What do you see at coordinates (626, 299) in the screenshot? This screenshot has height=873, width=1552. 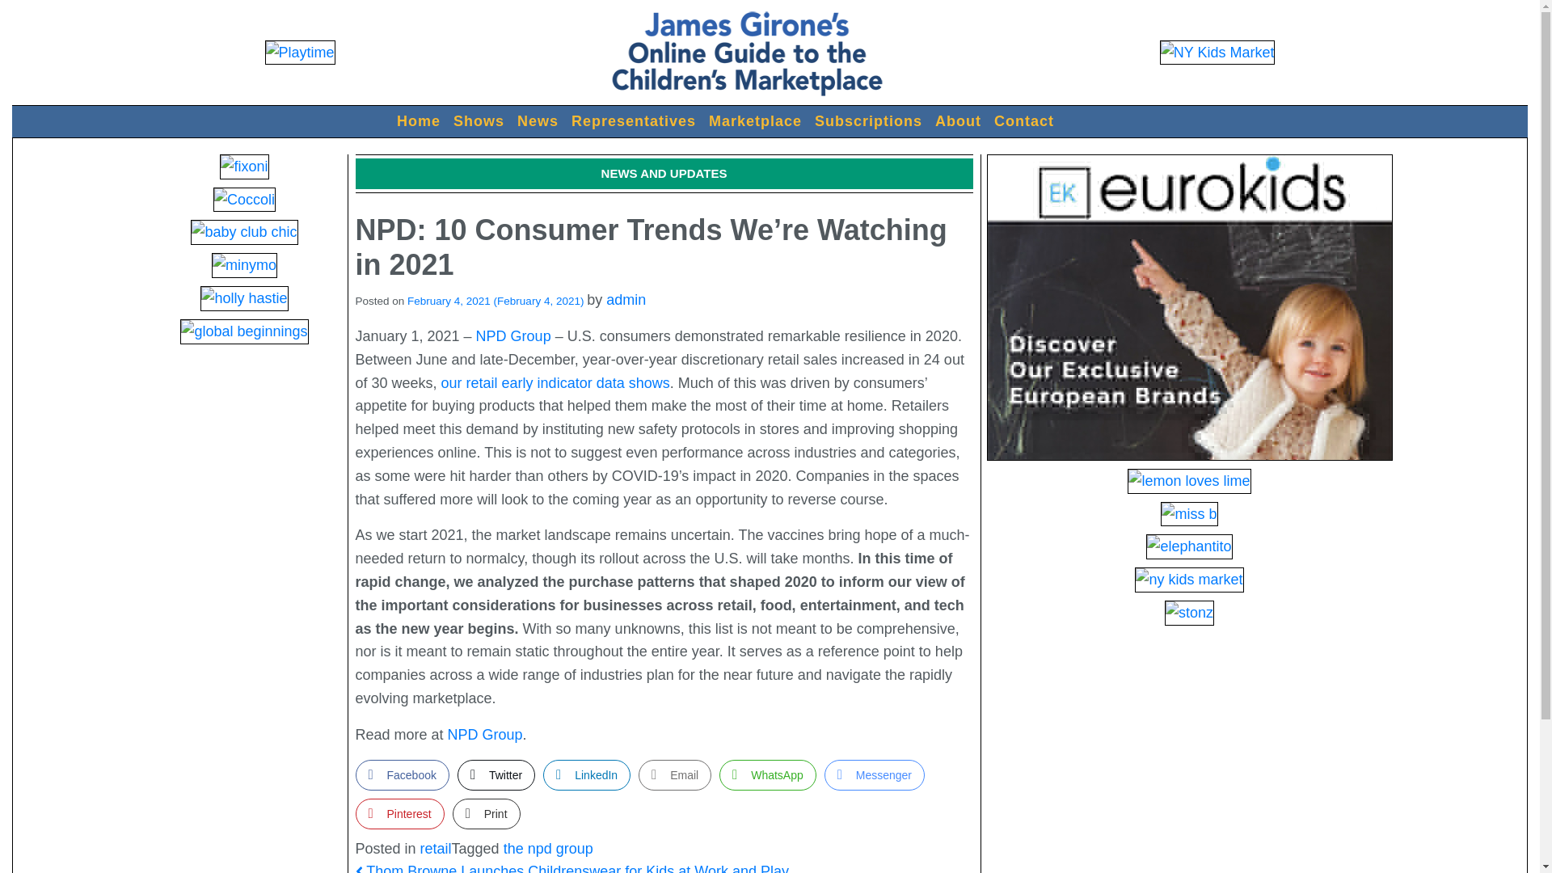 I see `admin` at bounding box center [626, 299].